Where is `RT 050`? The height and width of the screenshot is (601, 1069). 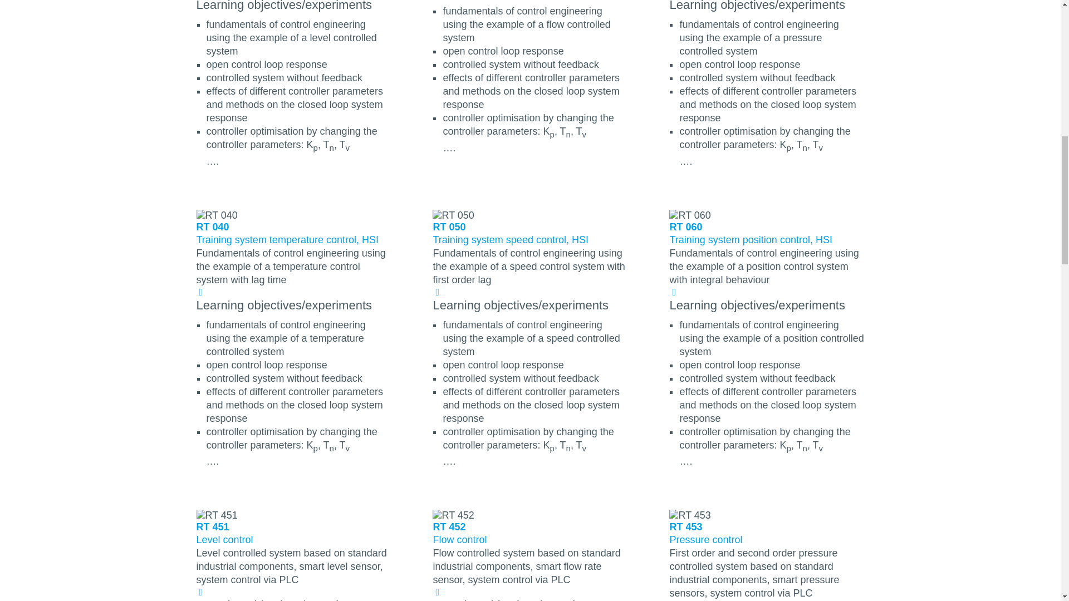
RT 050 is located at coordinates (453, 215).